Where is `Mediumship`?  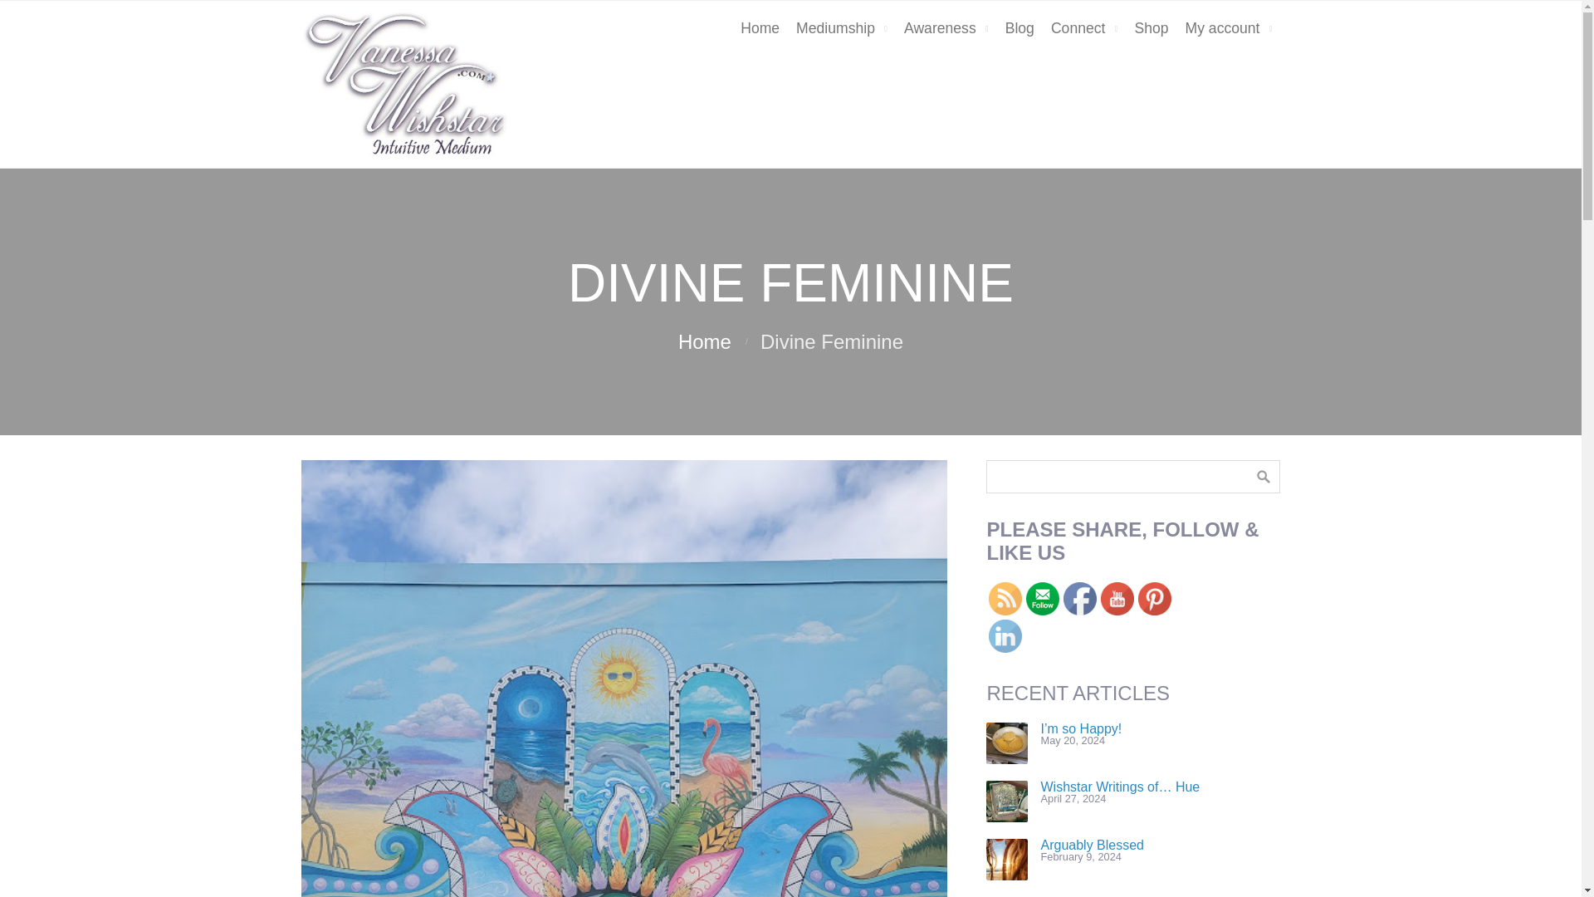
Mediumship is located at coordinates (842, 29).